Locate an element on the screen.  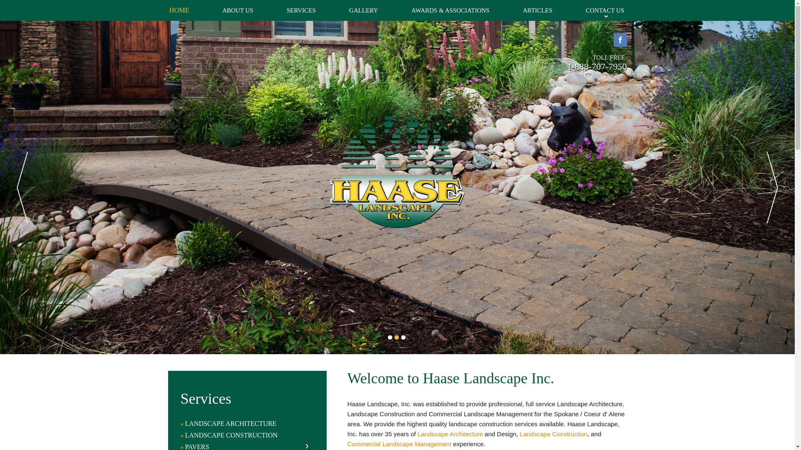
Landscape Architecture is located at coordinates (450, 433).